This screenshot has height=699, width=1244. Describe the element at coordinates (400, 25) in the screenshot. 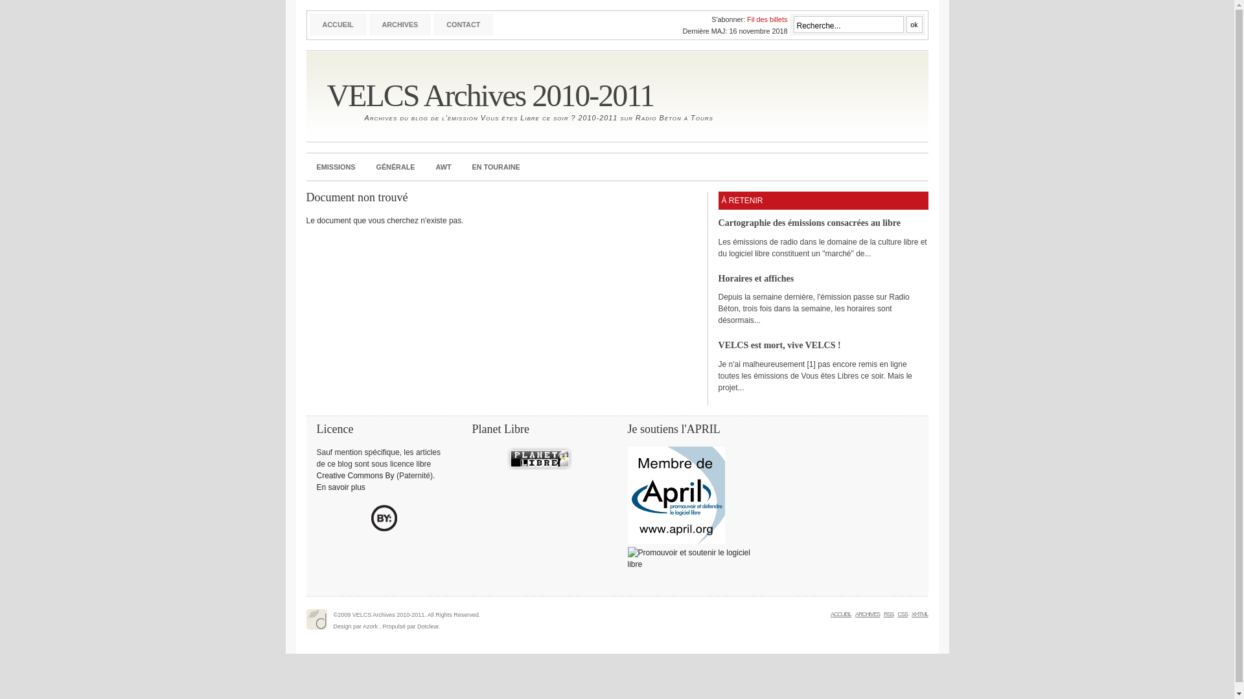

I see `ARCHIVES` at that location.